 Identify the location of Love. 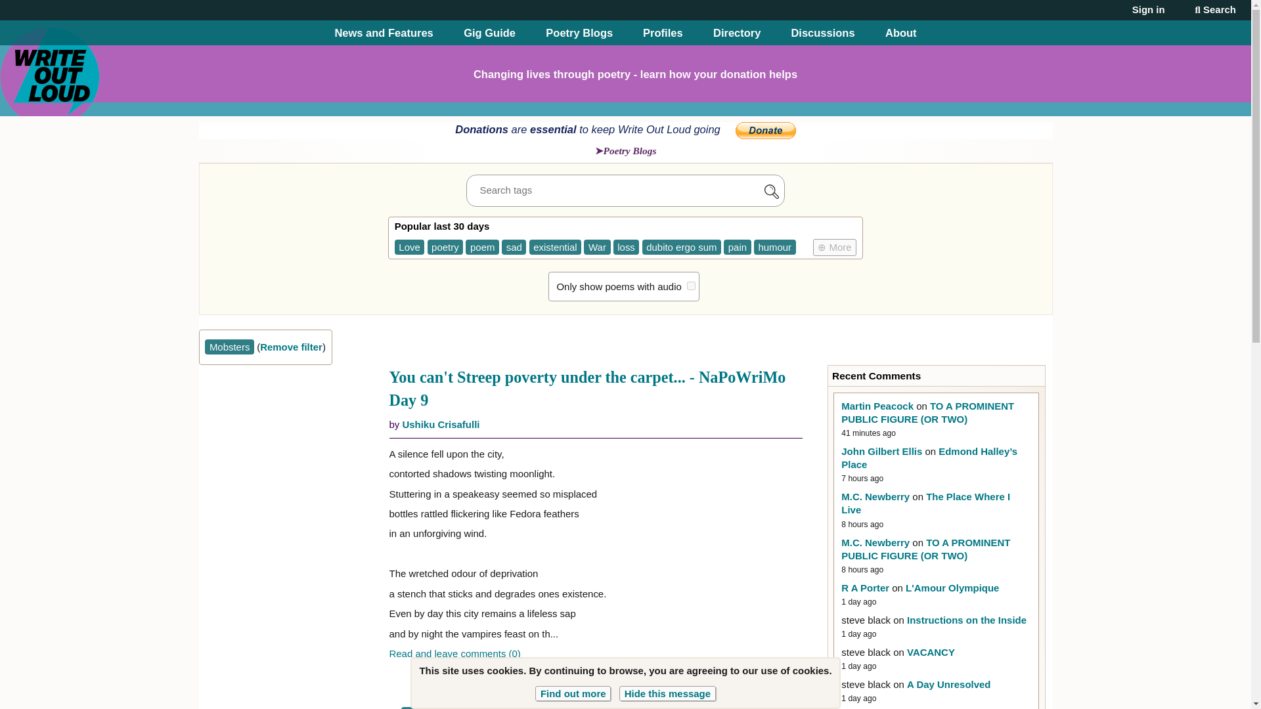
(410, 247).